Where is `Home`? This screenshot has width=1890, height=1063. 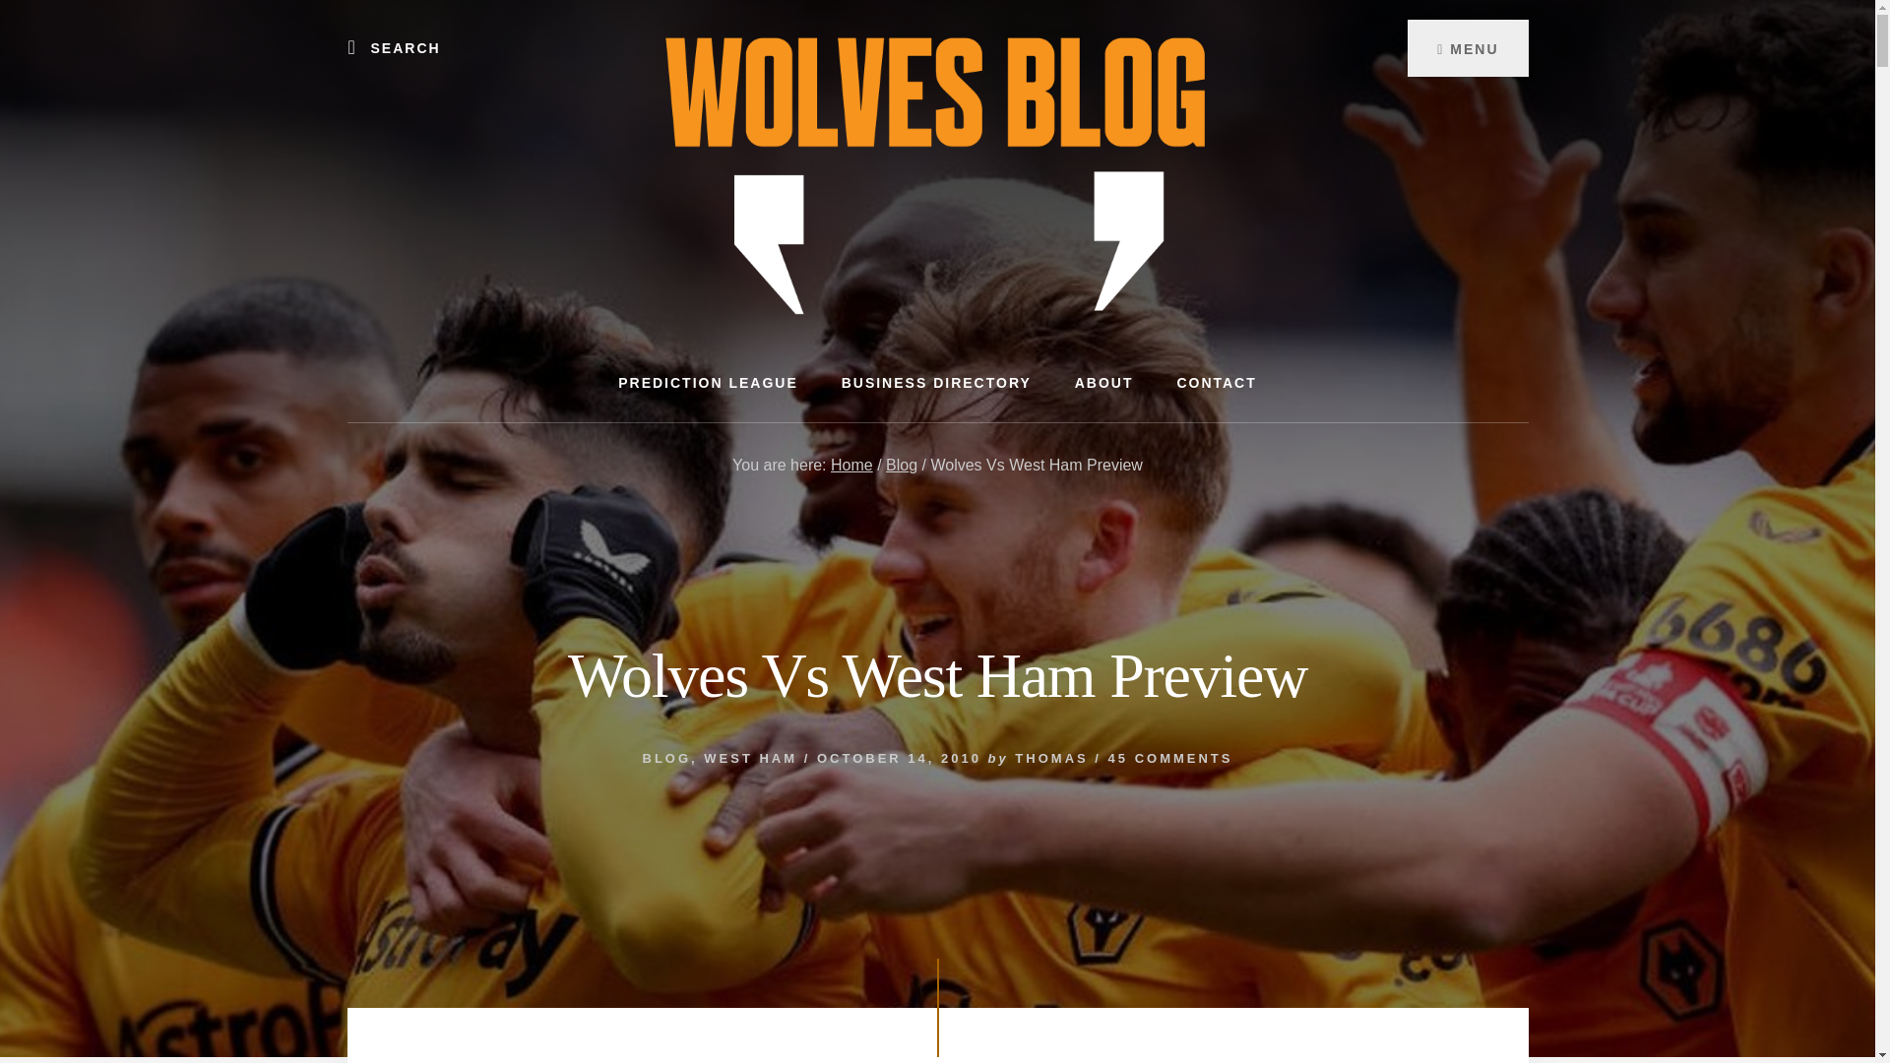 Home is located at coordinates (852, 465).